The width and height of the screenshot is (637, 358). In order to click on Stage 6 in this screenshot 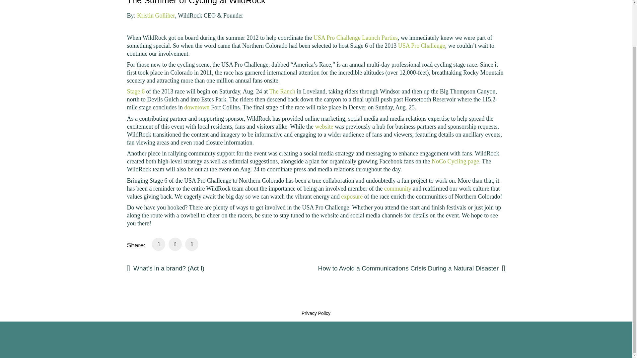, I will do `click(135, 91)`.